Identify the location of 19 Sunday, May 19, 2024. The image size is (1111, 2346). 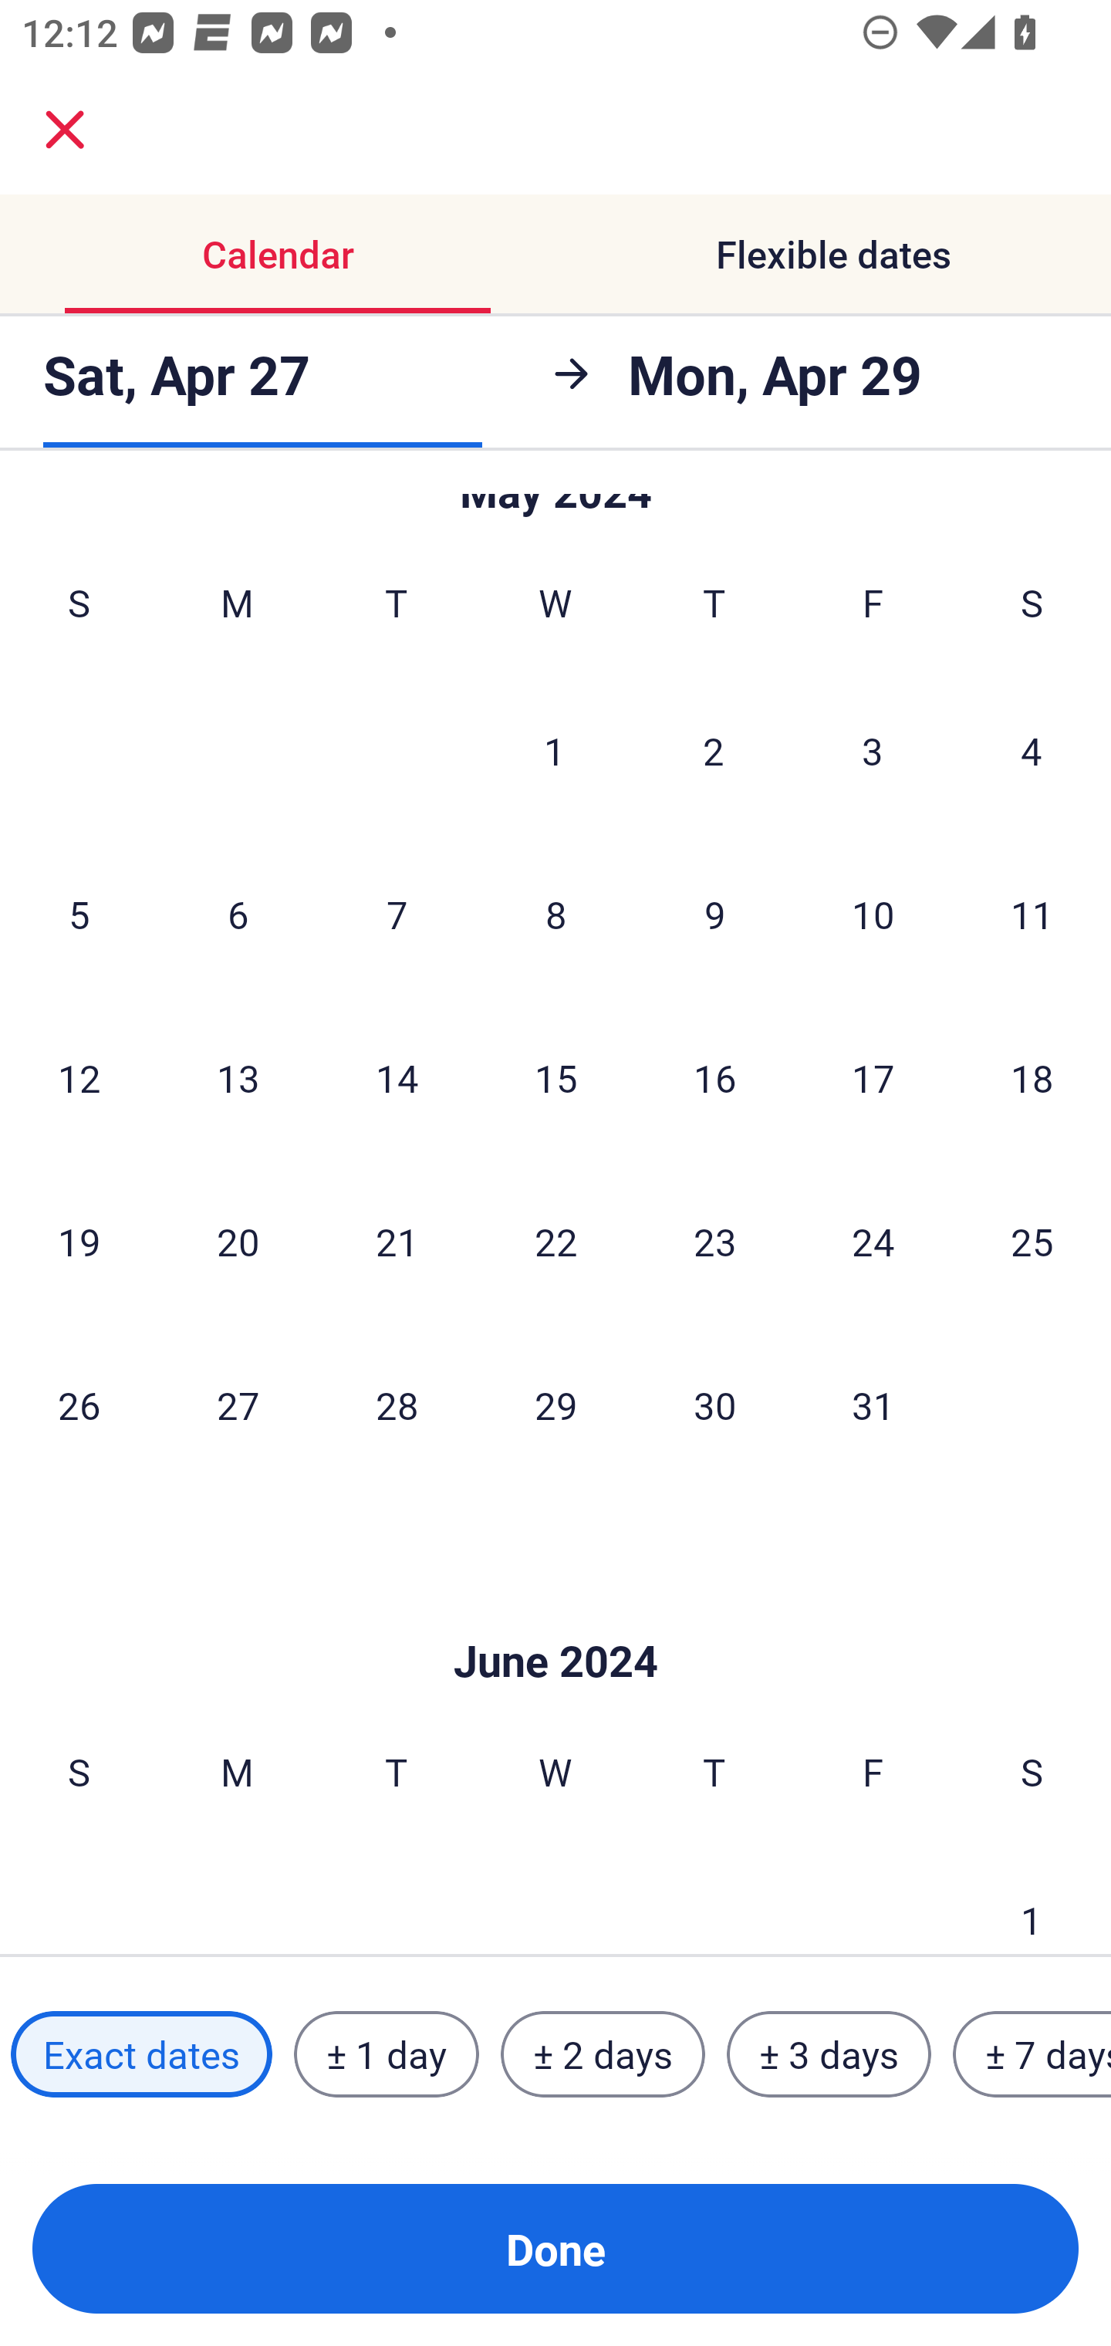
(79, 1241).